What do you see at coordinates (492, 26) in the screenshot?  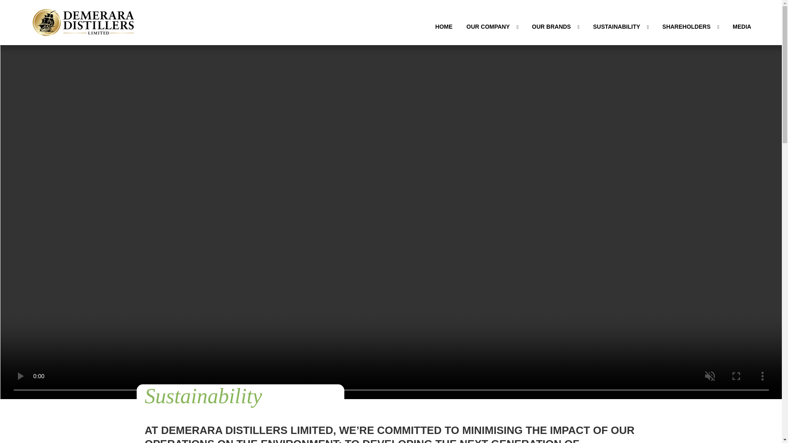 I see `OUR COMPANY` at bounding box center [492, 26].